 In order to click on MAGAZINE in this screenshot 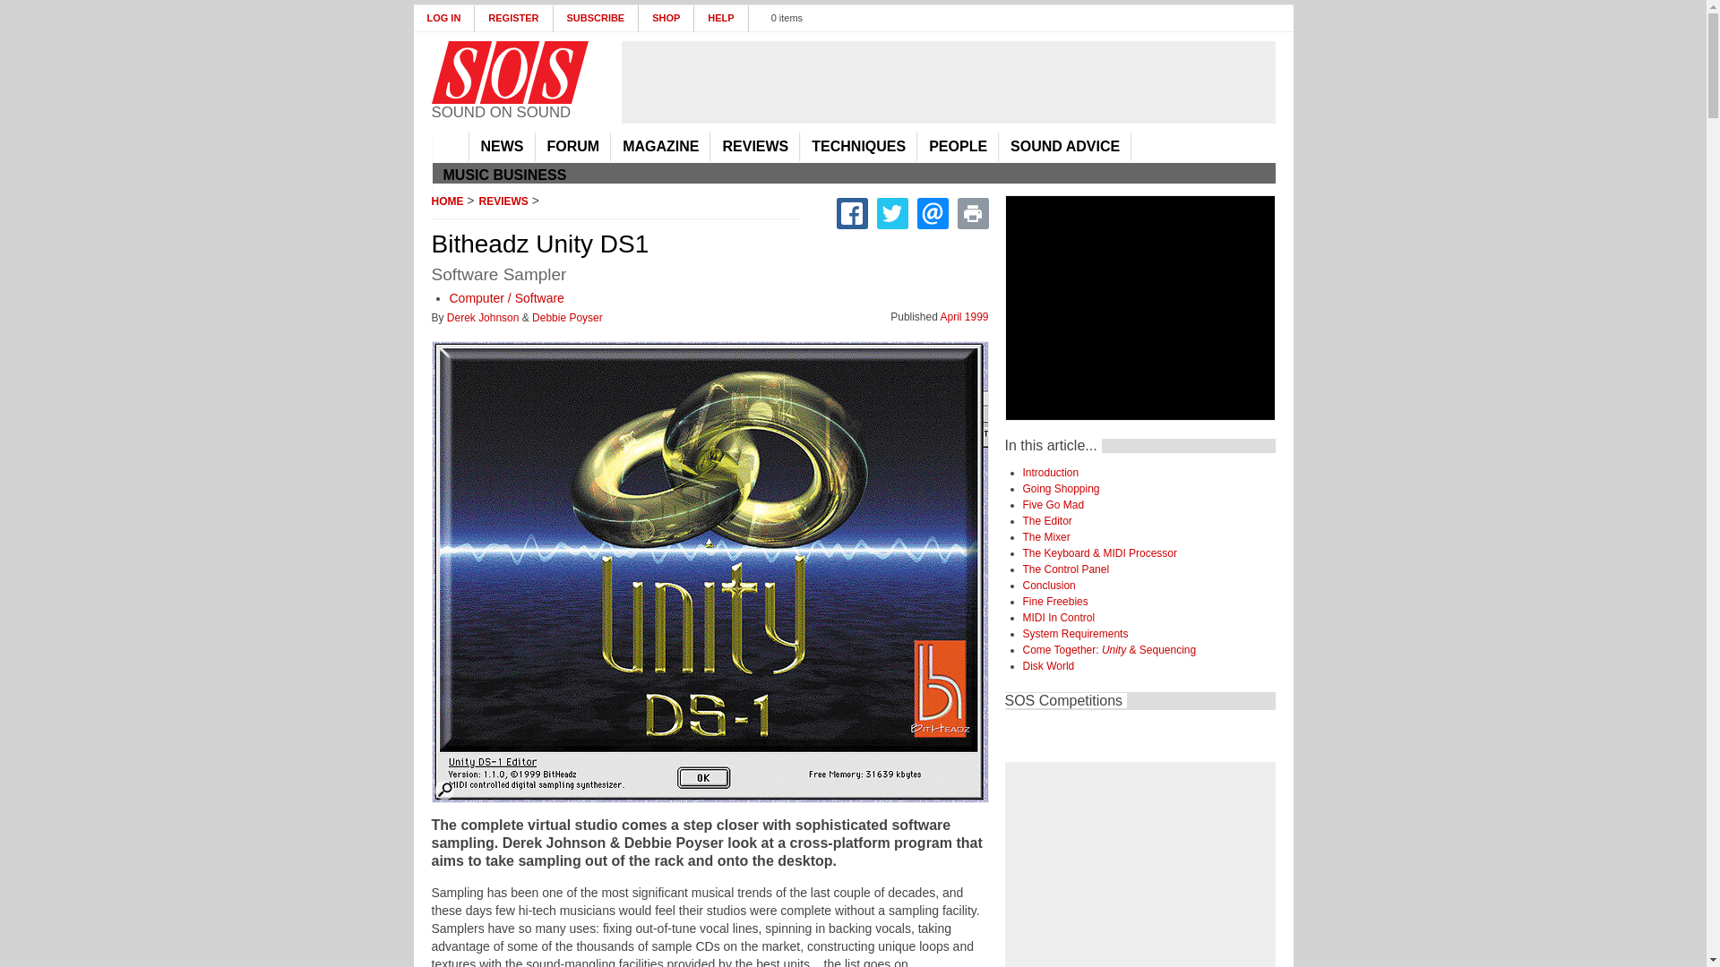, I will do `click(660, 147)`.